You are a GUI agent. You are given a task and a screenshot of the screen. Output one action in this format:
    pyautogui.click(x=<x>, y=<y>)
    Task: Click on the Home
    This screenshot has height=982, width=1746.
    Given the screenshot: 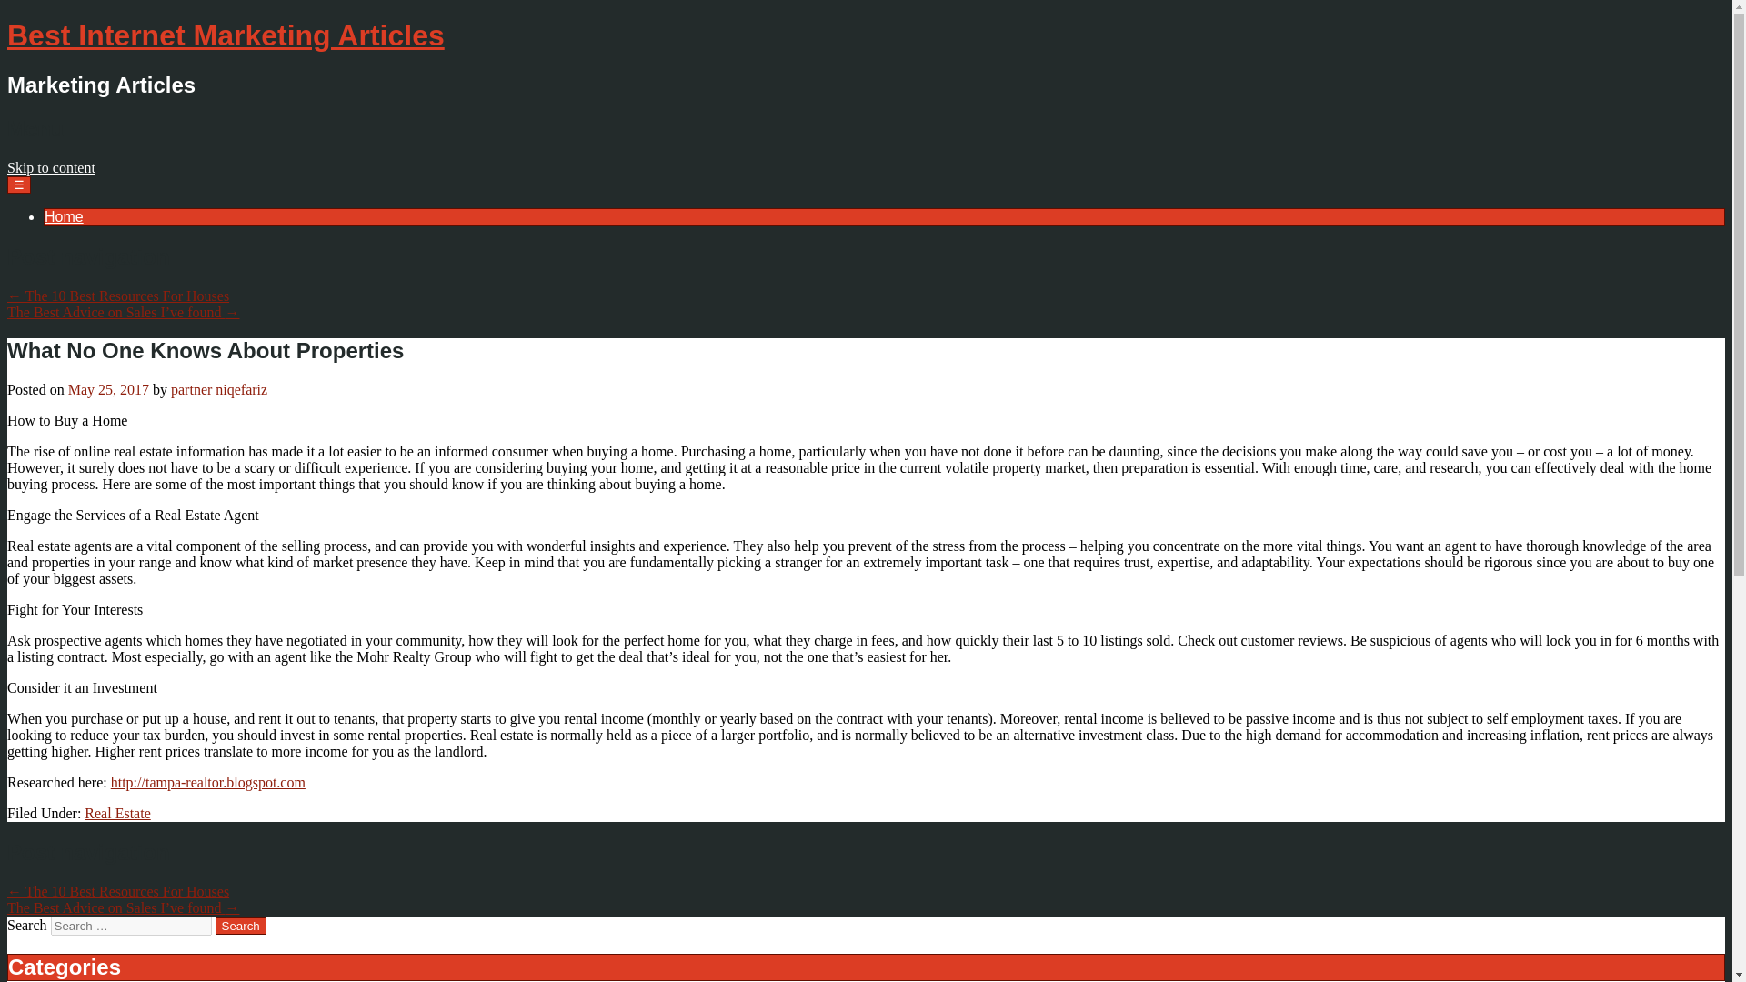 What is the action you would take?
    pyautogui.click(x=64, y=216)
    